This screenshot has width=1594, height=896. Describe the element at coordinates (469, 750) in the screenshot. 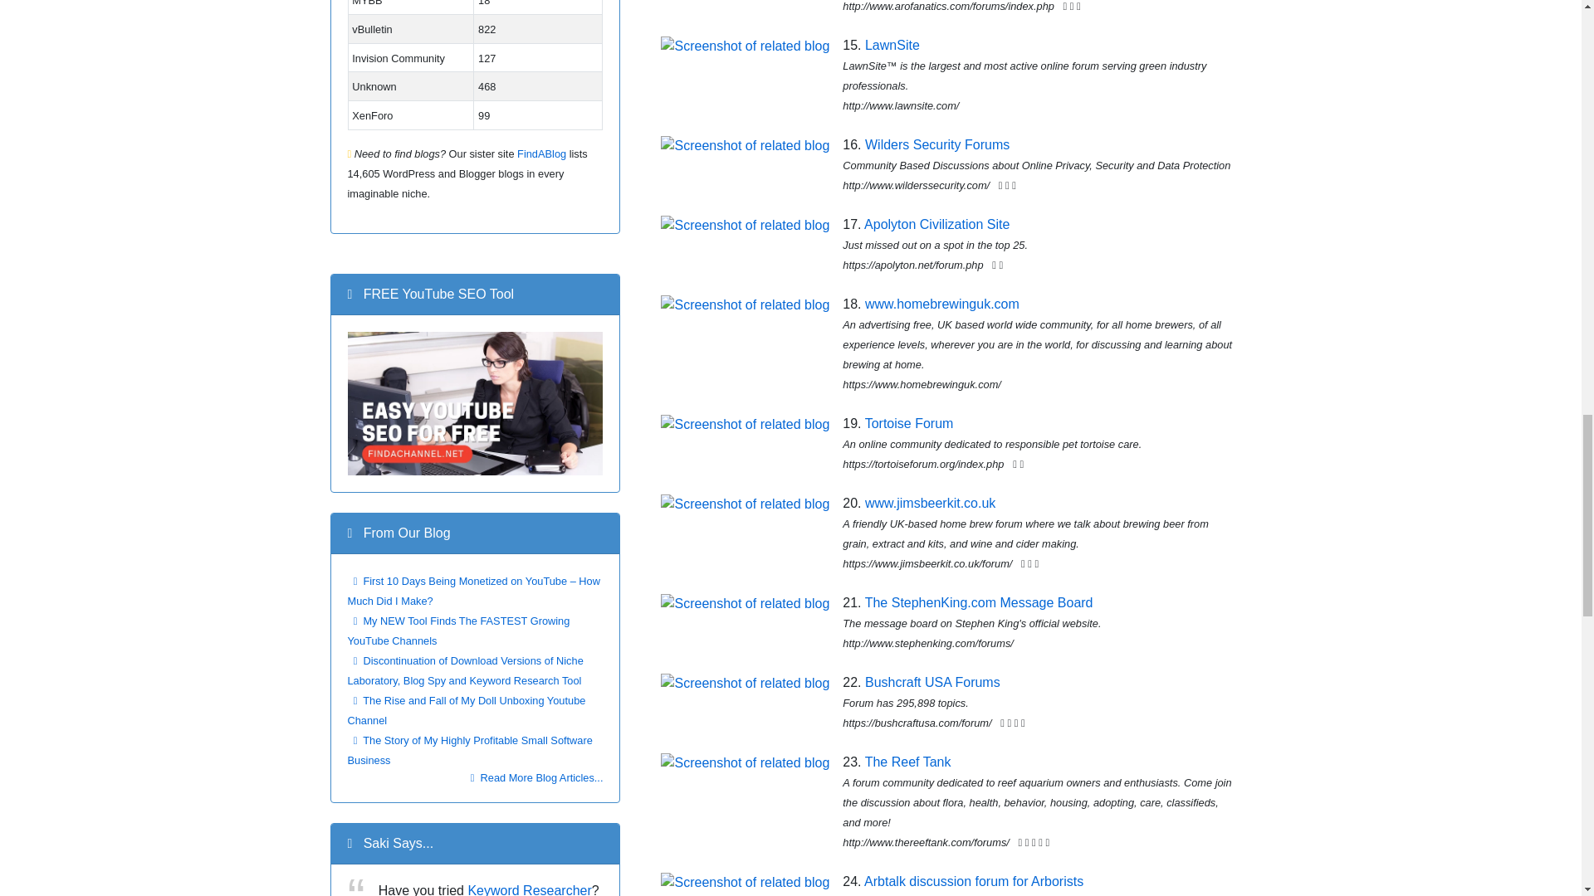

I see `The Story of My Highly Profitable Small Software Business` at that location.